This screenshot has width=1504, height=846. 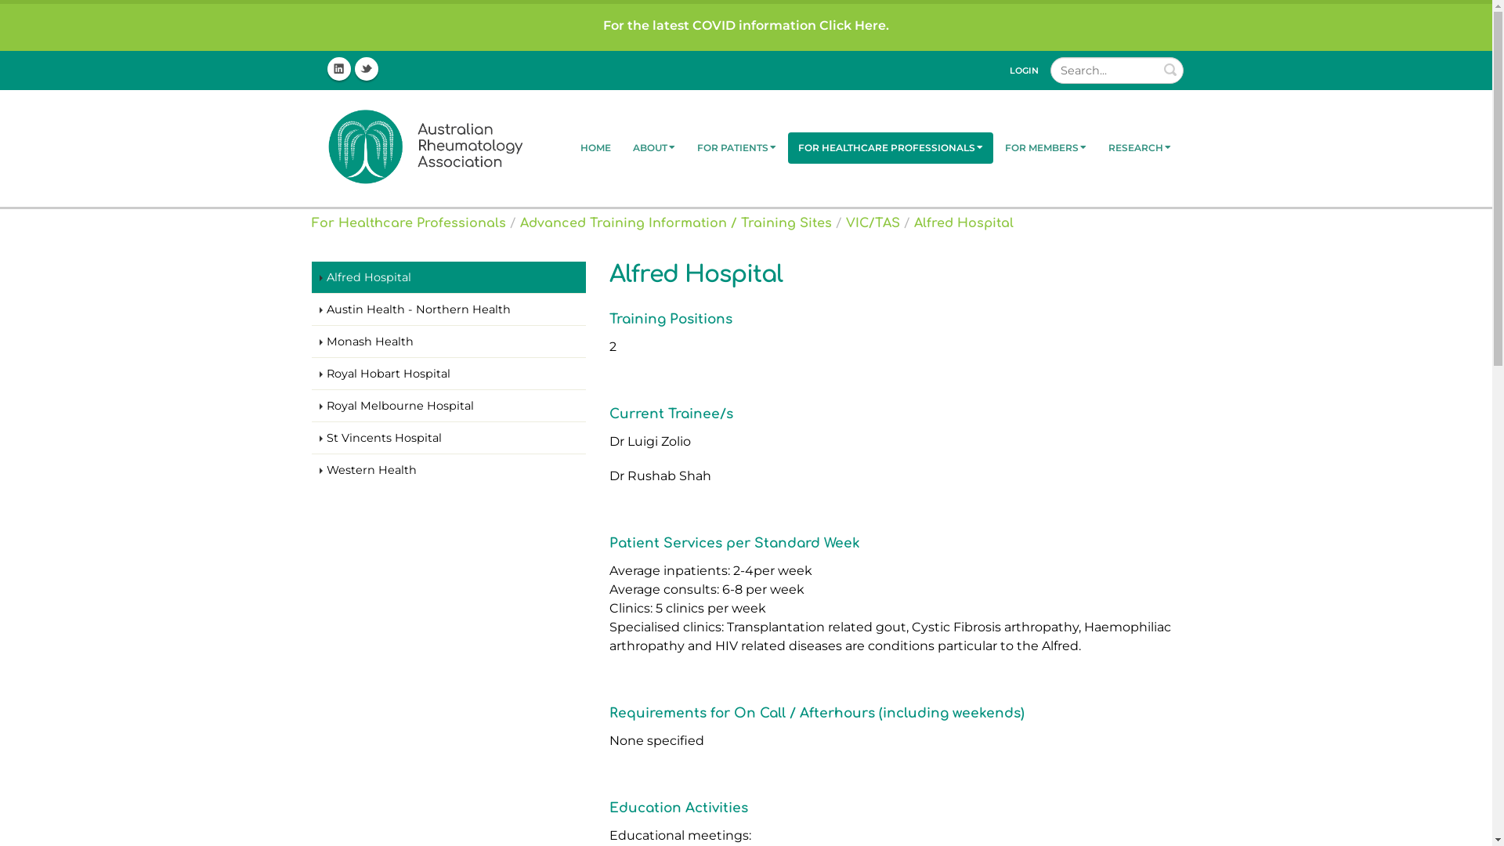 What do you see at coordinates (854, 25) in the screenshot?
I see `Click Here.` at bounding box center [854, 25].